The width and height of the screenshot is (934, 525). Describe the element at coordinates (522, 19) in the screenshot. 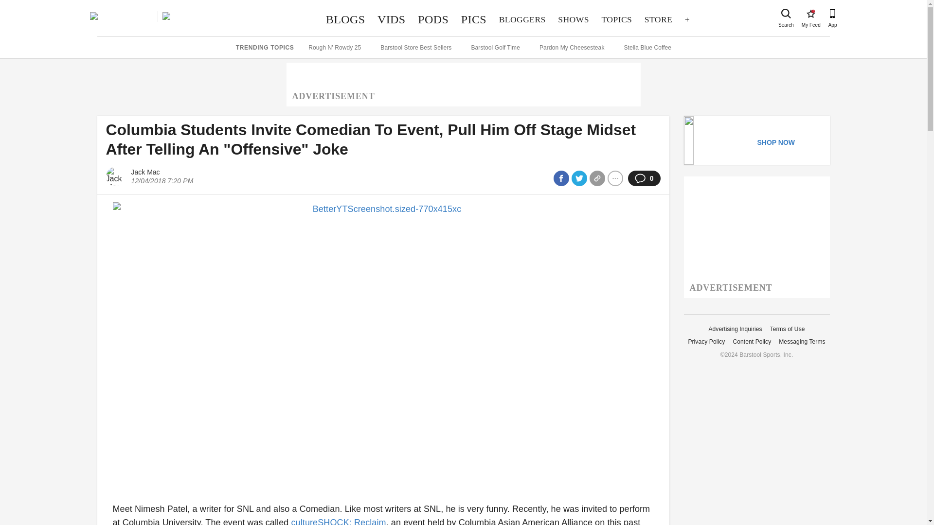

I see `PICS` at that location.